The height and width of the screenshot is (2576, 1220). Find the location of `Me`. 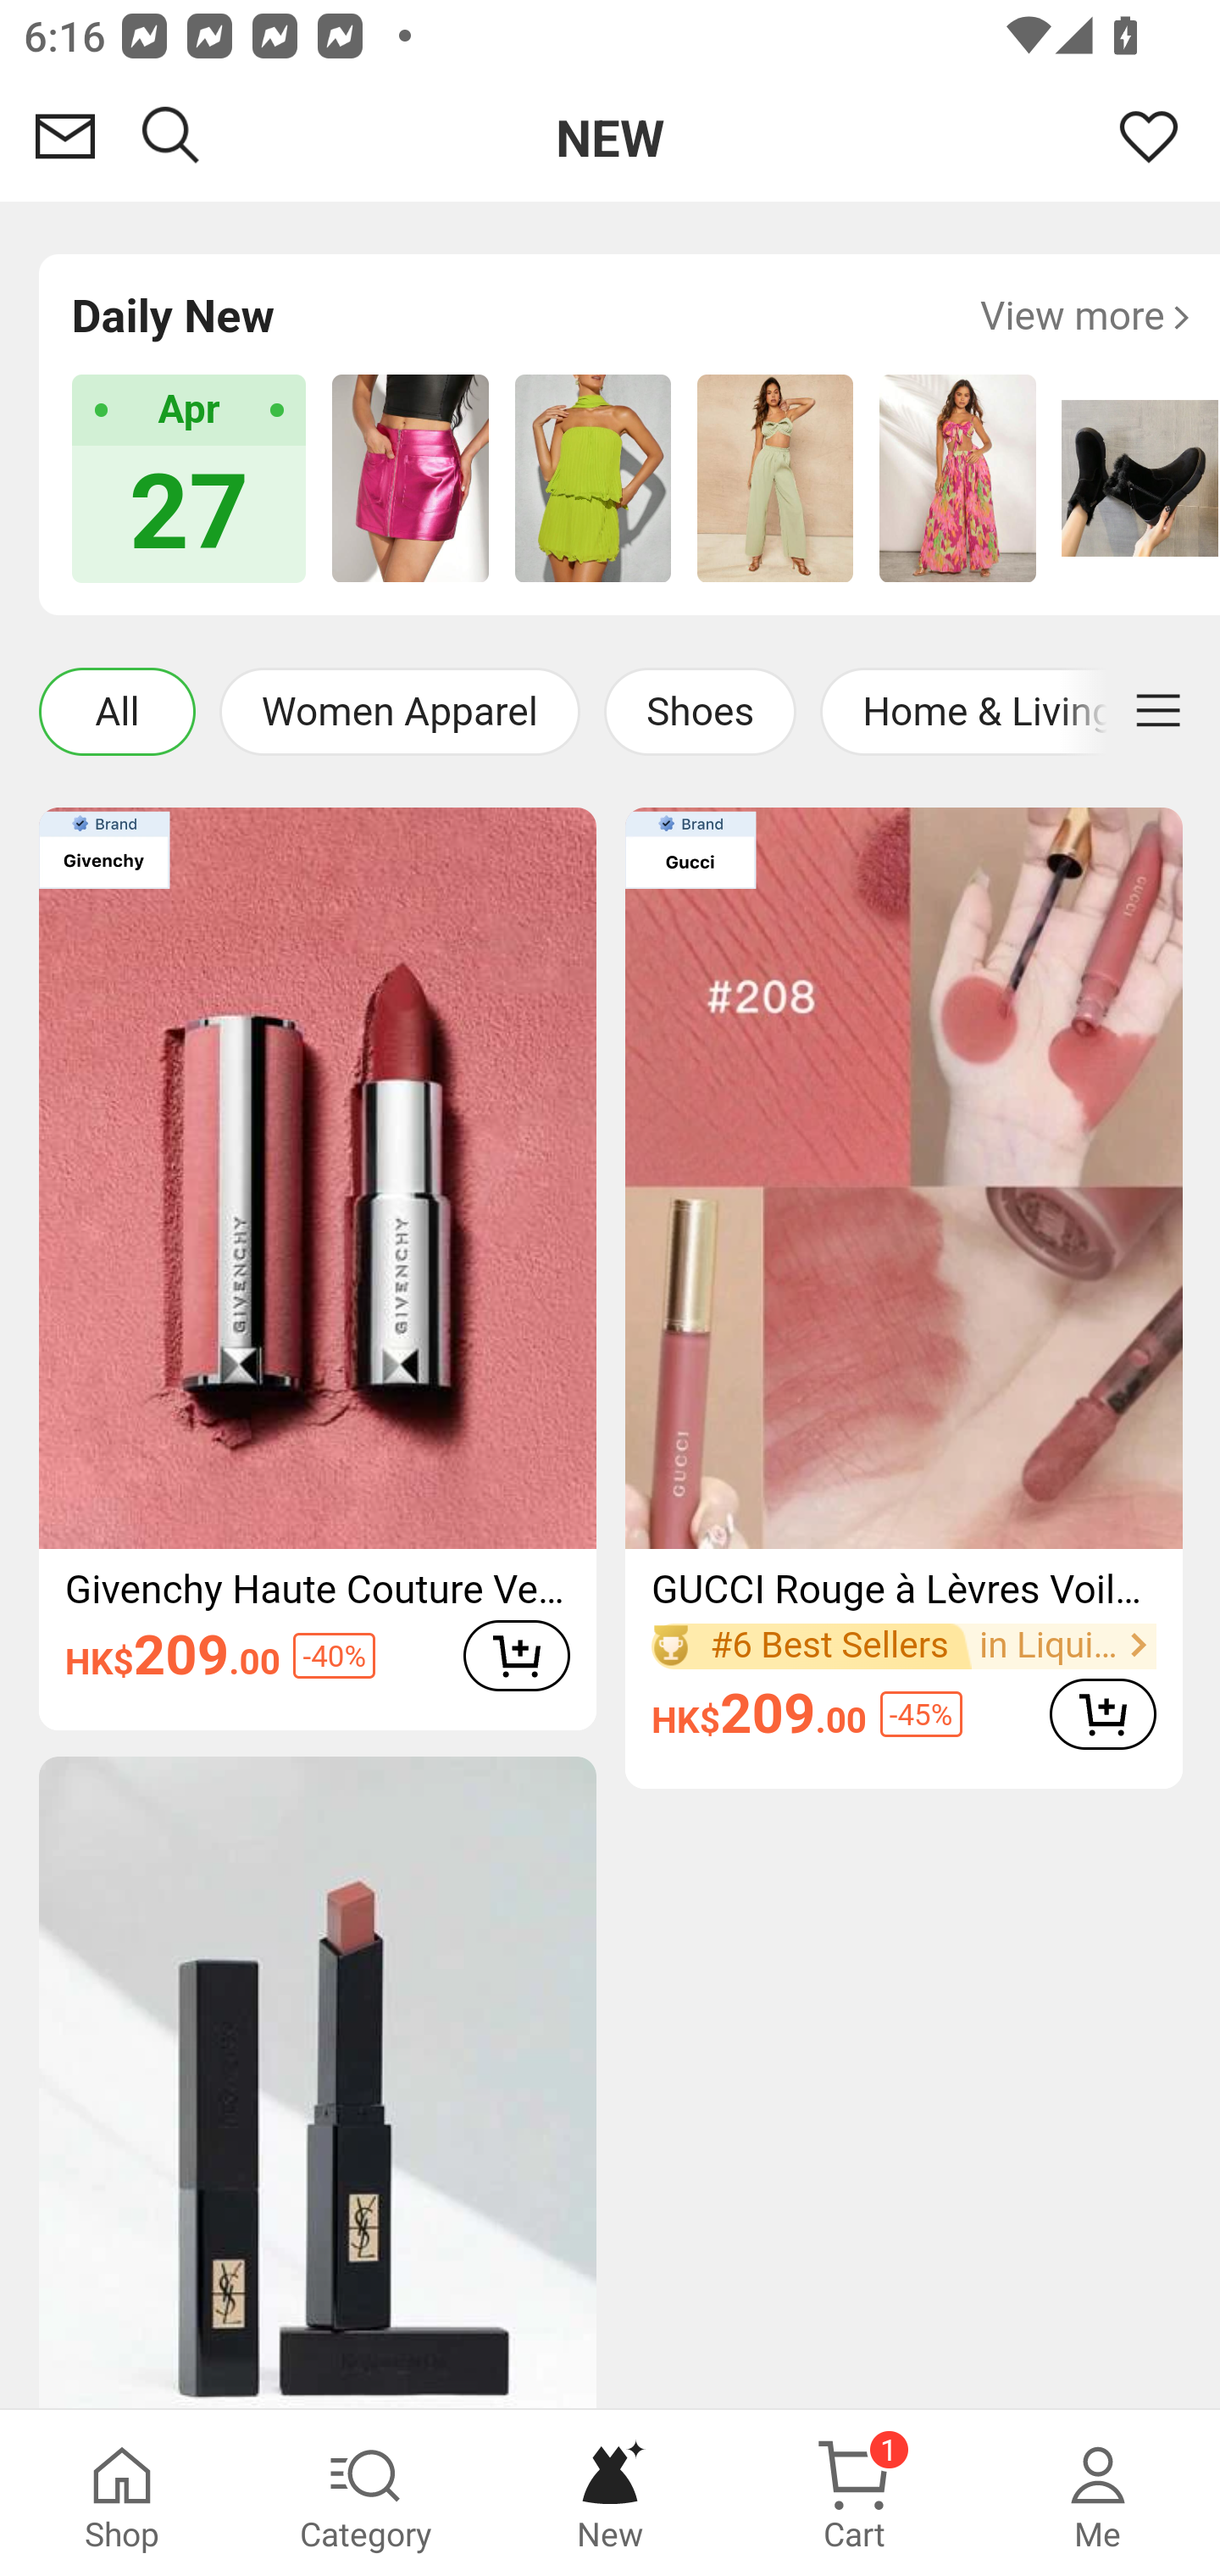

Me is located at coordinates (1098, 2493).